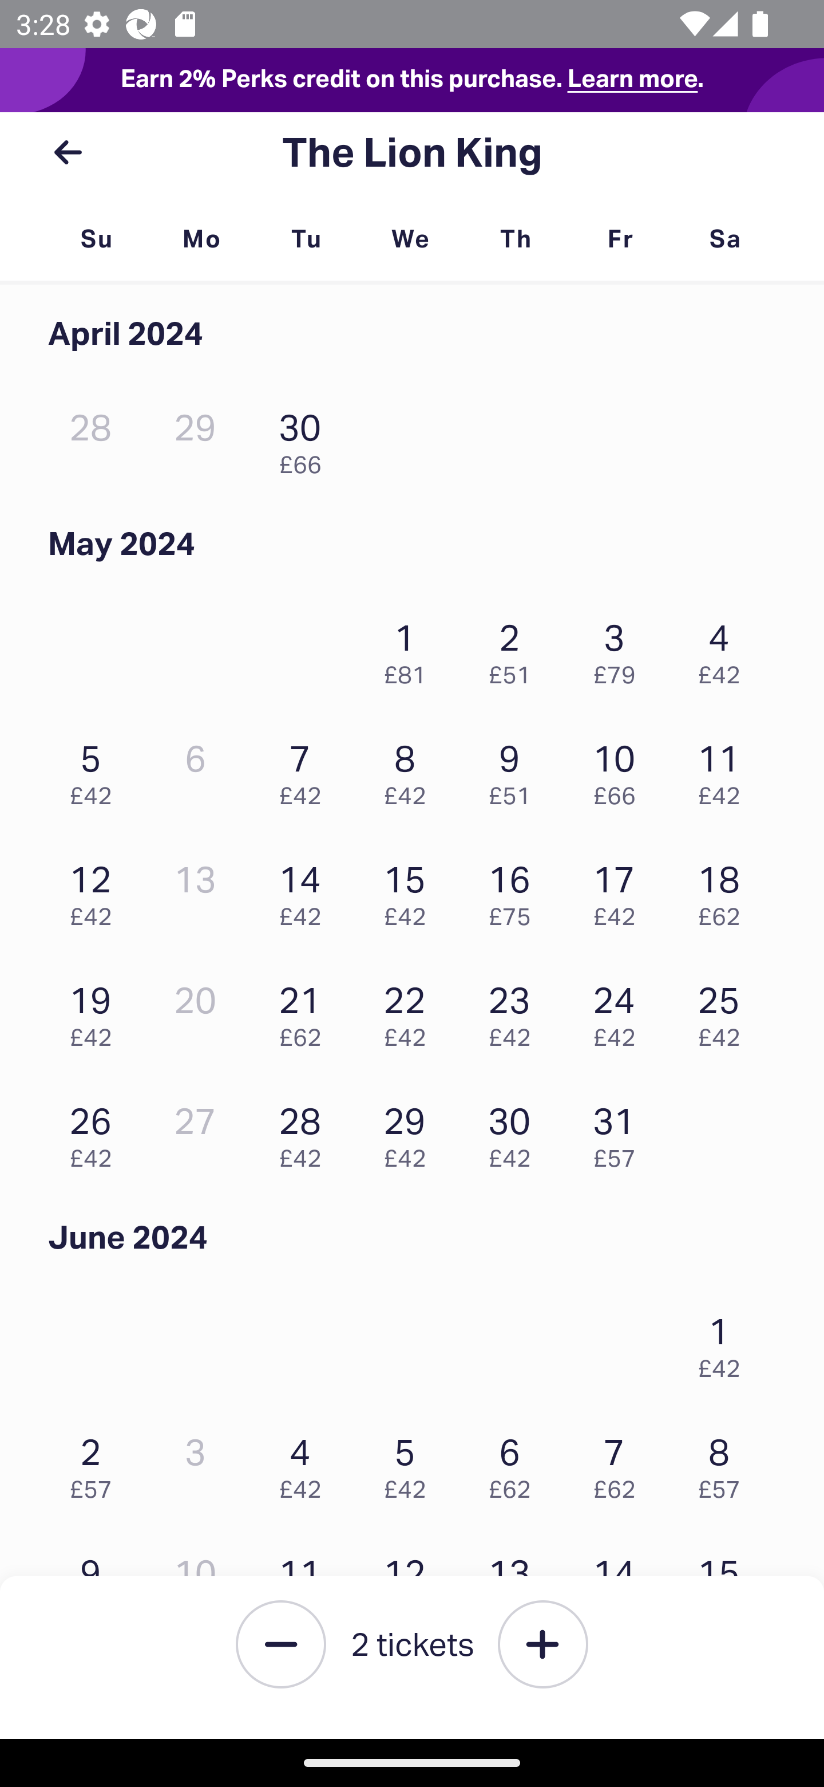  I want to click on 16 £75, so click(515, 891).